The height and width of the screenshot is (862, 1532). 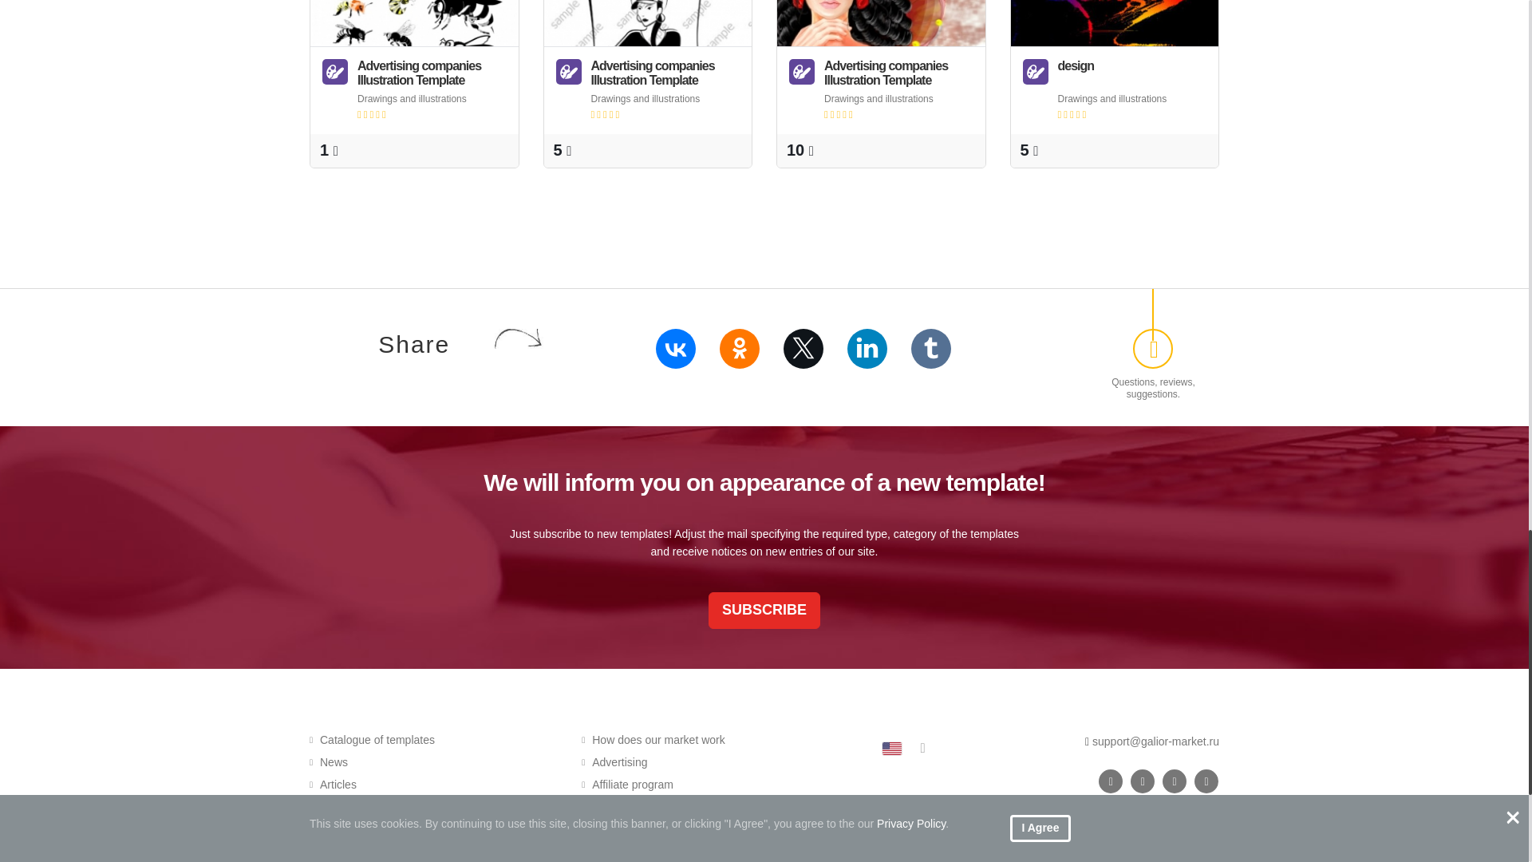 I want to click on Our VK group, so click(x=1111, y=781).